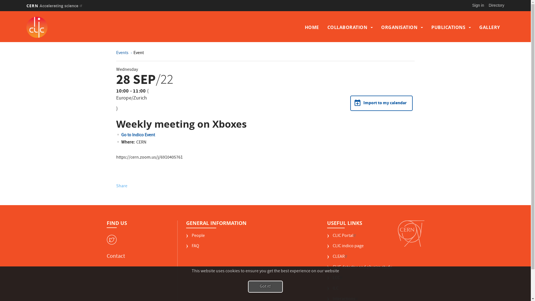 The image size is (535, 301). Describe the element at coordinates (111, 240) in the screenshot. I see `W` at that location.